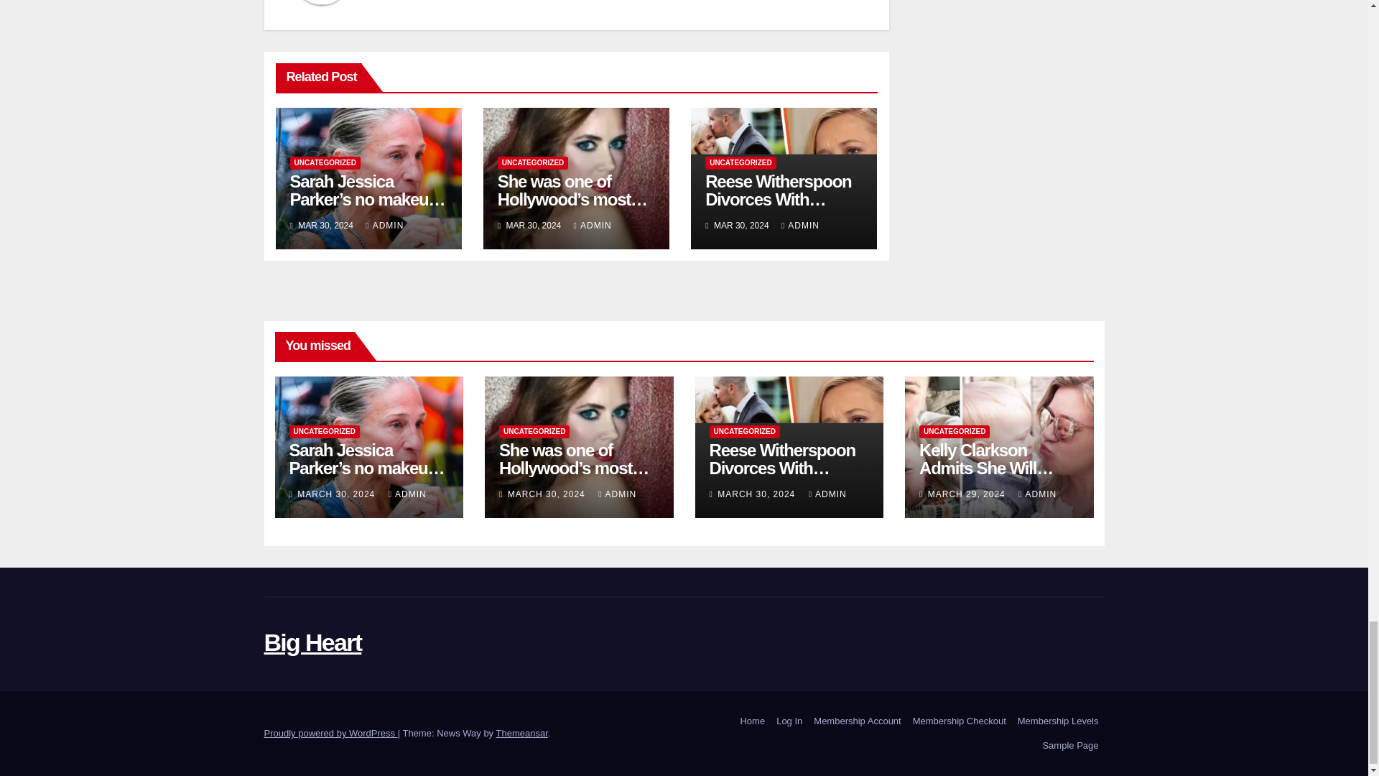  I want to click on Home, so click(752, 721).